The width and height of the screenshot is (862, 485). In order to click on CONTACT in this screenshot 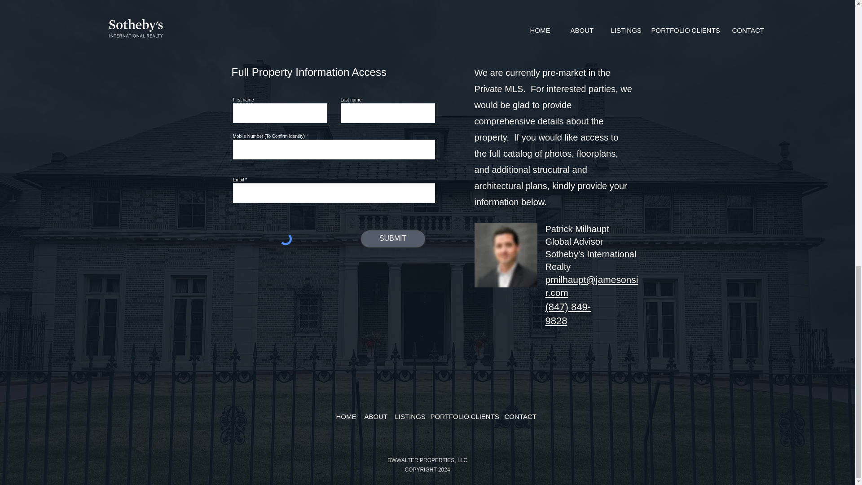, I will do `click(515, 417)`.